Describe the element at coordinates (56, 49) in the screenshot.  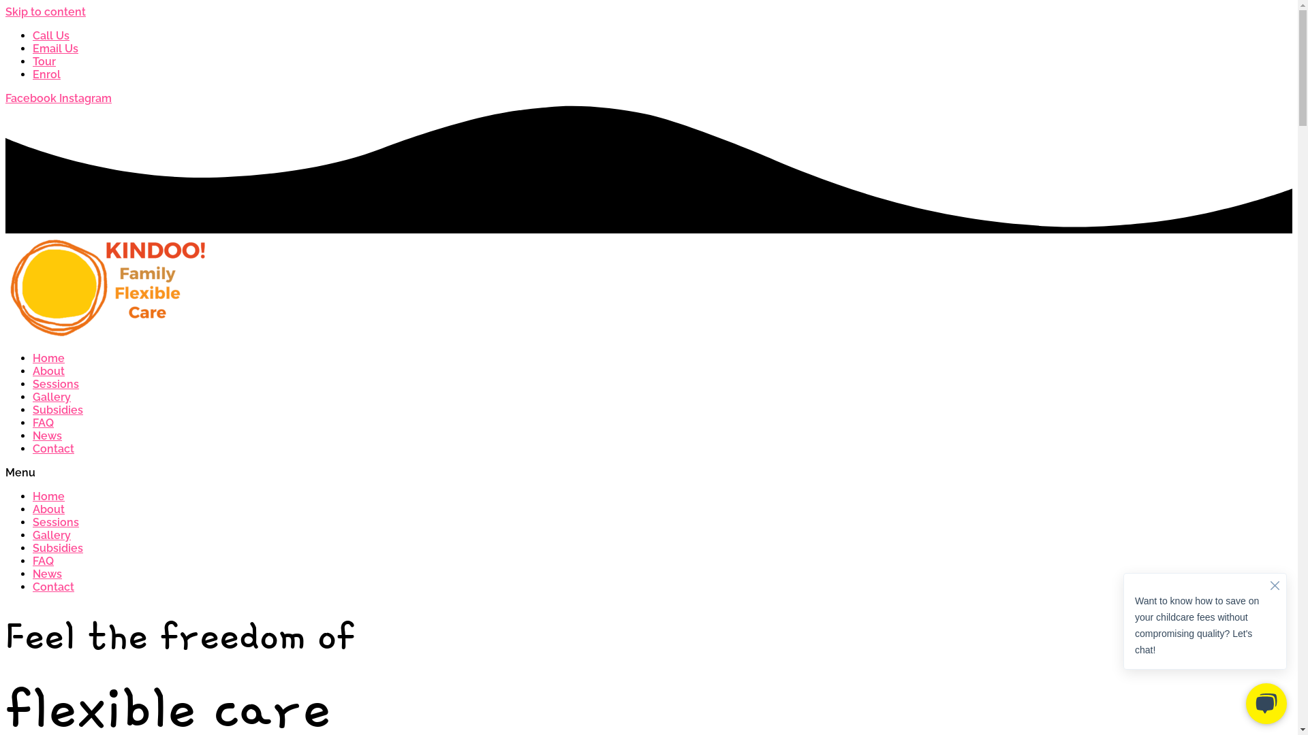
I see `Email Us` at that location.